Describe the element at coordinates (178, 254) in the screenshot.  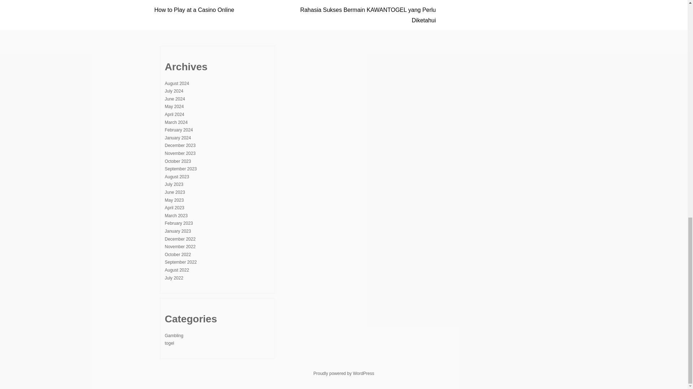
I see `October 2022` at that location.